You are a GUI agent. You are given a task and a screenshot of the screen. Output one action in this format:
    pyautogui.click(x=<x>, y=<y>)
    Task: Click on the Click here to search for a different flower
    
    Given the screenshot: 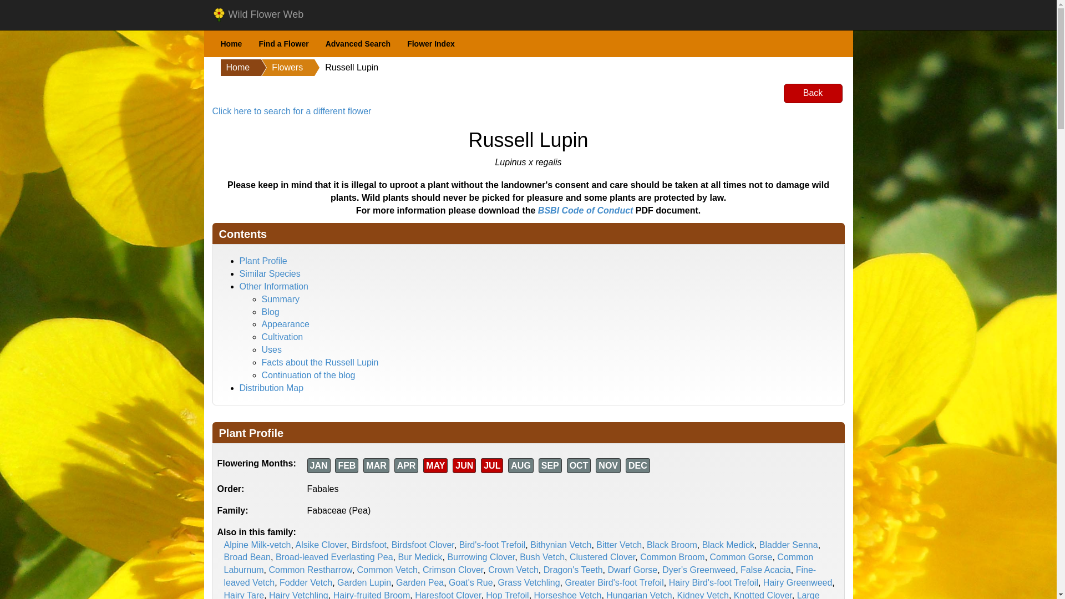 What is the action you would take?
    pyautogui.click(x=291, y=111)
    